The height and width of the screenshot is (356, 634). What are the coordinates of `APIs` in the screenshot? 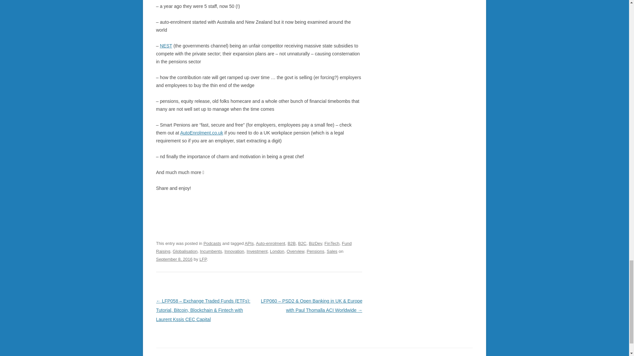 It's located at (249, 243).